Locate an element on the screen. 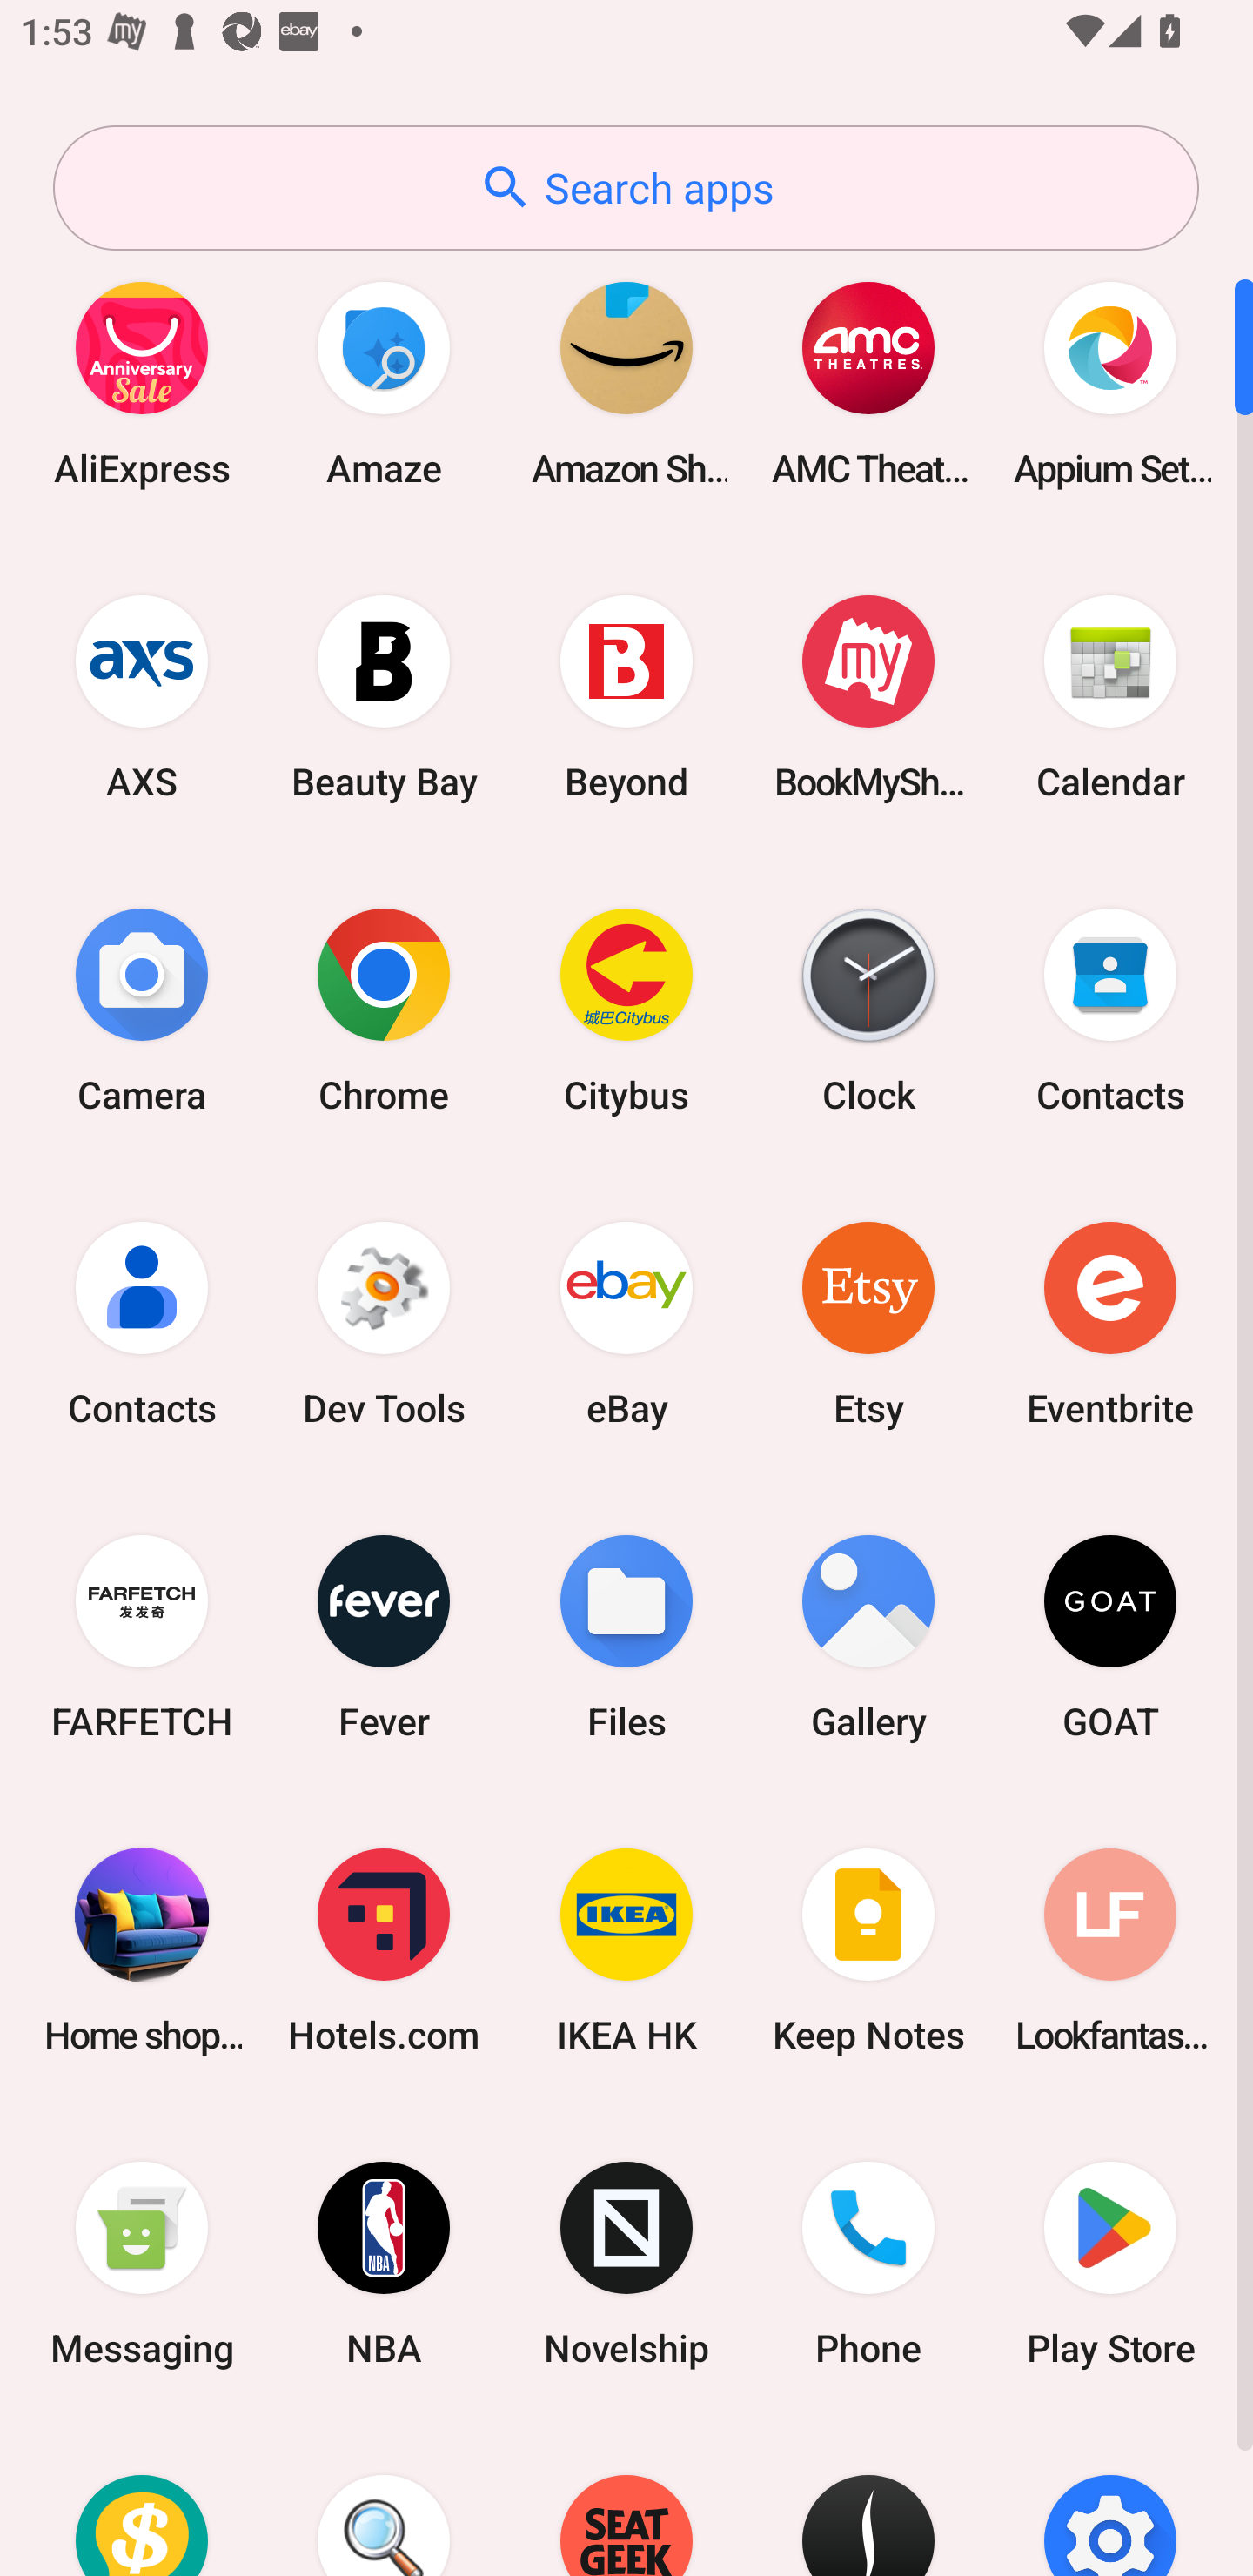  Phone is located at coordinates (868, 2264).